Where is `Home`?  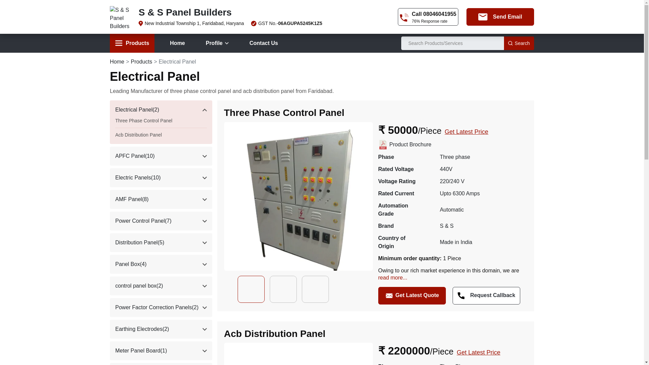 Home is located at coordinates (177, 43).